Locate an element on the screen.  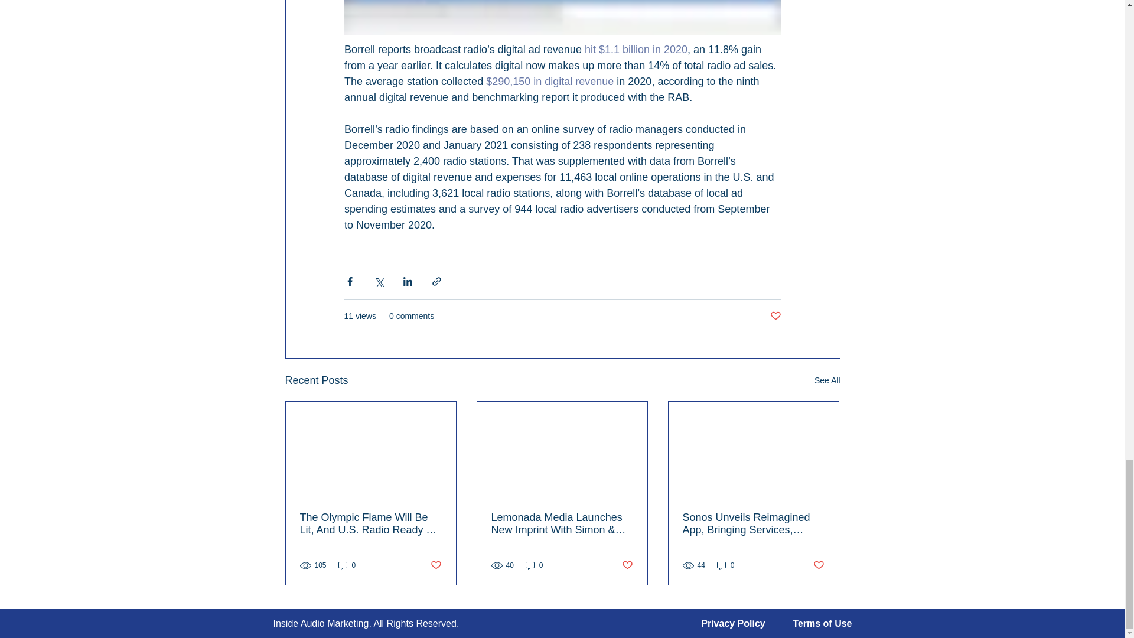
Post not marked as liked is located at coordinates (435, 565).